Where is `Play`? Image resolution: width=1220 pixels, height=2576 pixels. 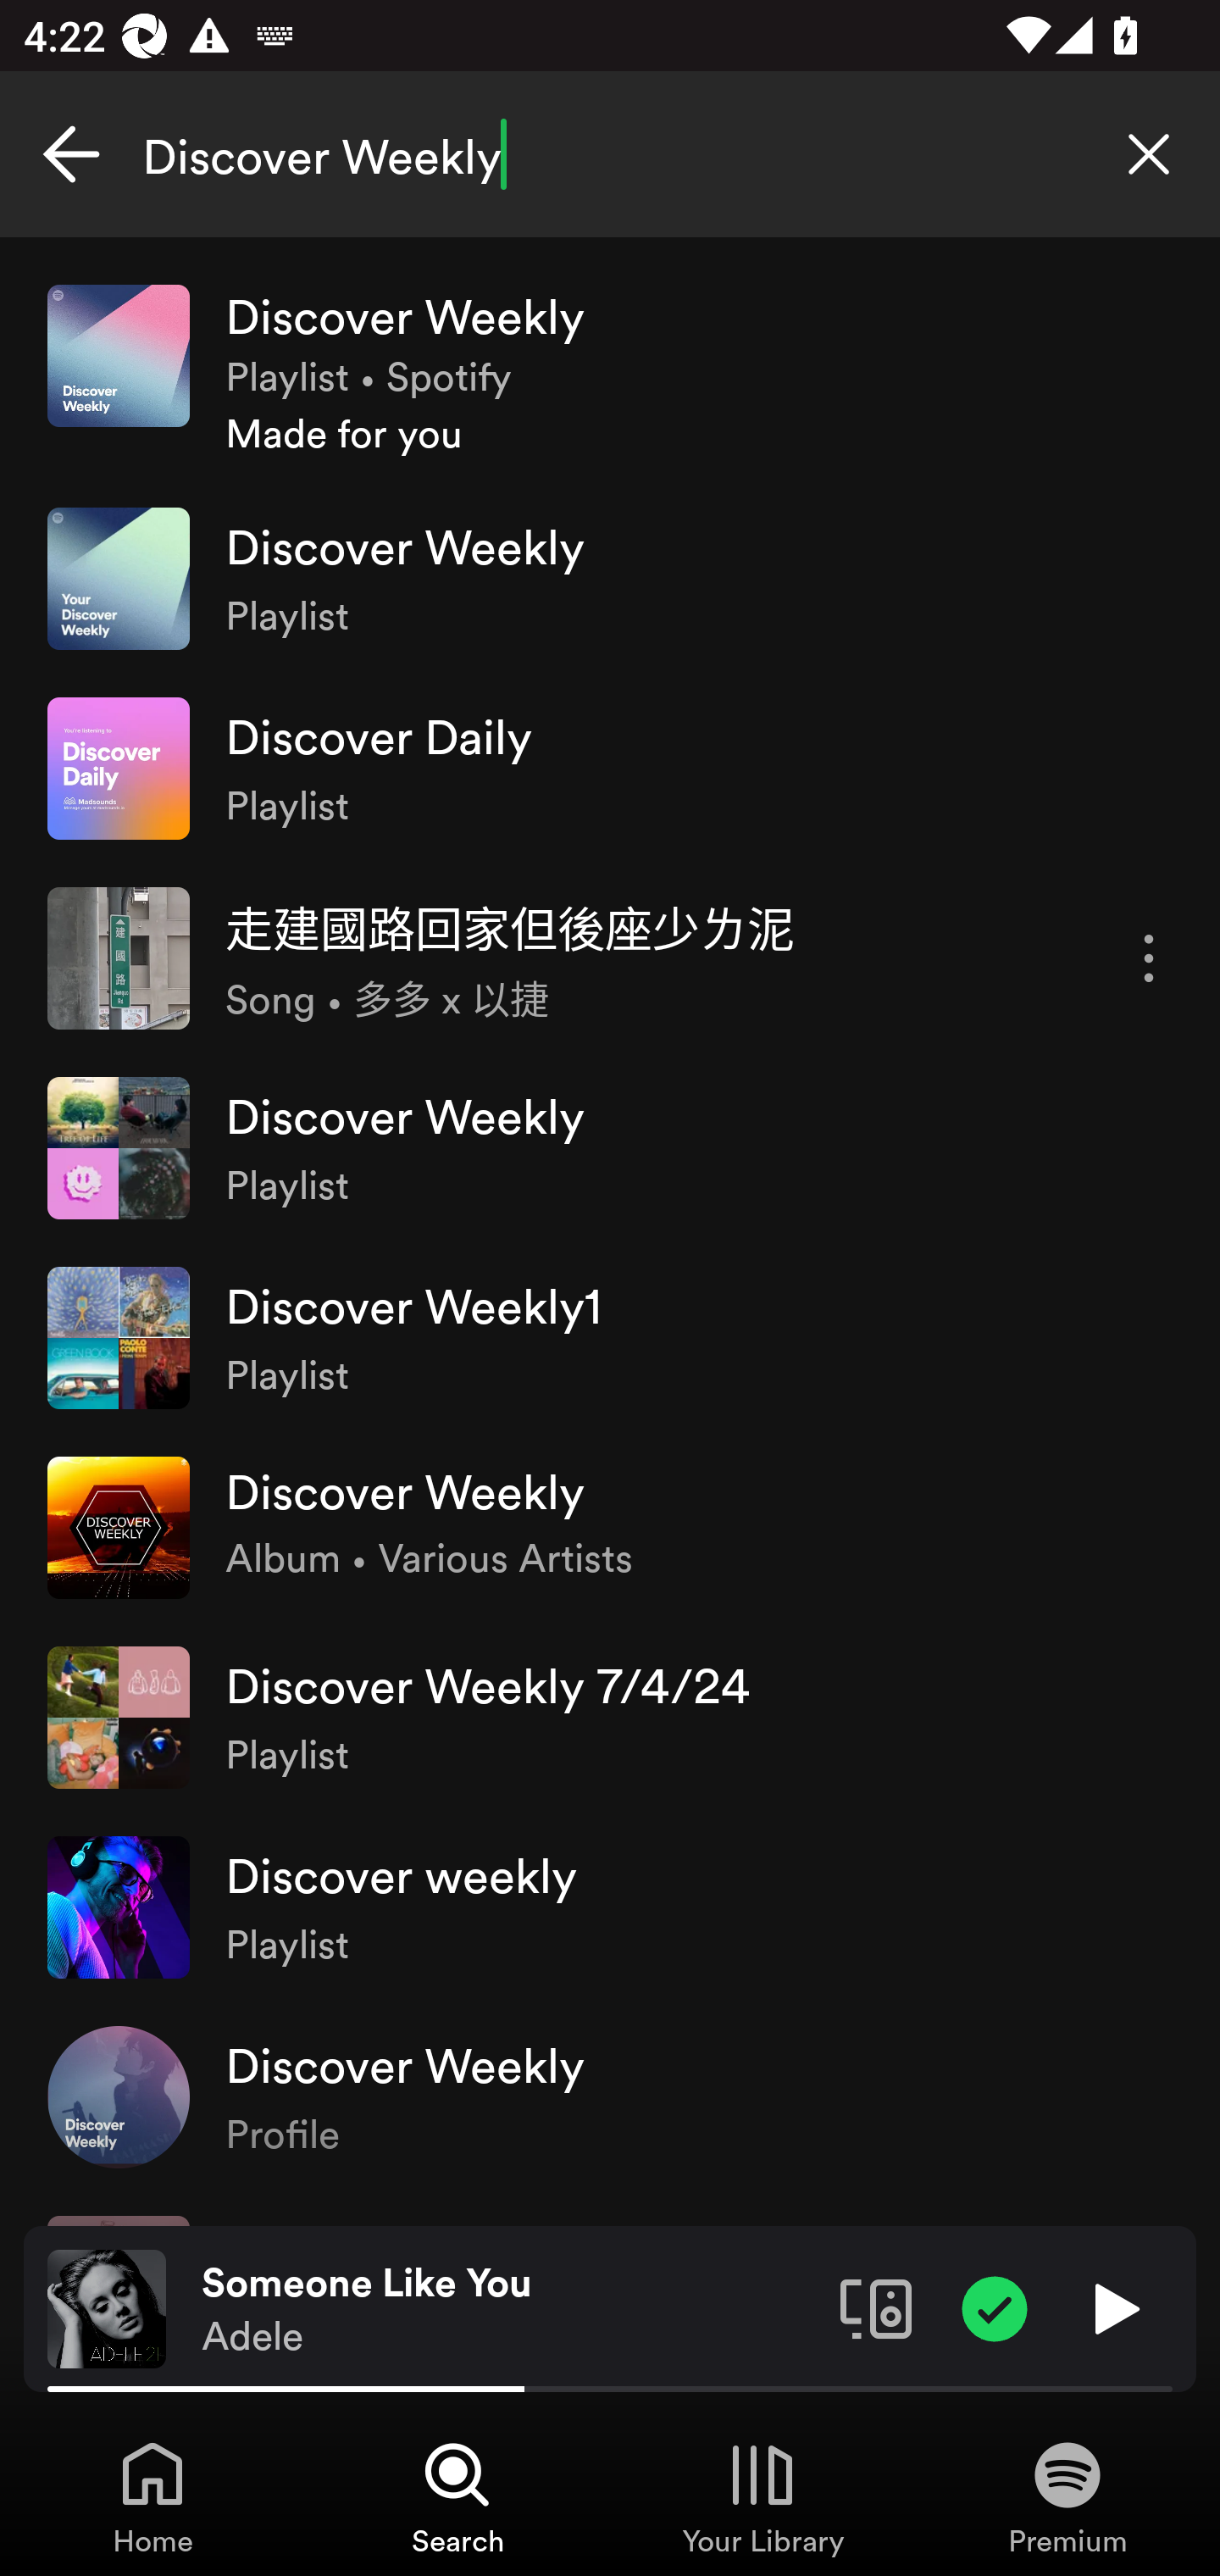
Play is located at coordinates (1113, 2307).